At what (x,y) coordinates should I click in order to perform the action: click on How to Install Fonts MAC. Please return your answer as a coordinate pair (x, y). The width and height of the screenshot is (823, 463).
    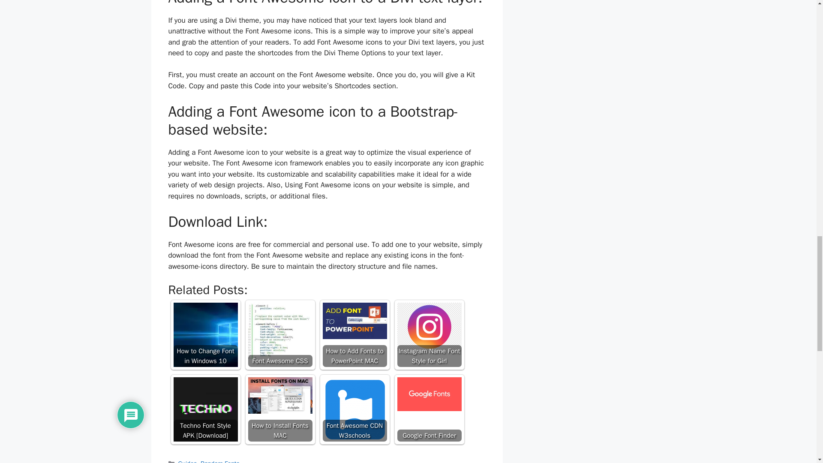
    Looking at the image, I should click on (279, 395).